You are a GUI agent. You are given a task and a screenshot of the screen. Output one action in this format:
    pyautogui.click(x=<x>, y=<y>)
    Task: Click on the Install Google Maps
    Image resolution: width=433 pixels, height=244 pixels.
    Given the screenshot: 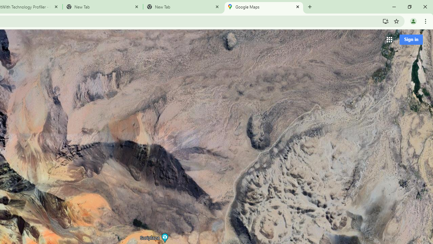 What is the action you would take?
    pyautogui.click(x=386, y=21)
    